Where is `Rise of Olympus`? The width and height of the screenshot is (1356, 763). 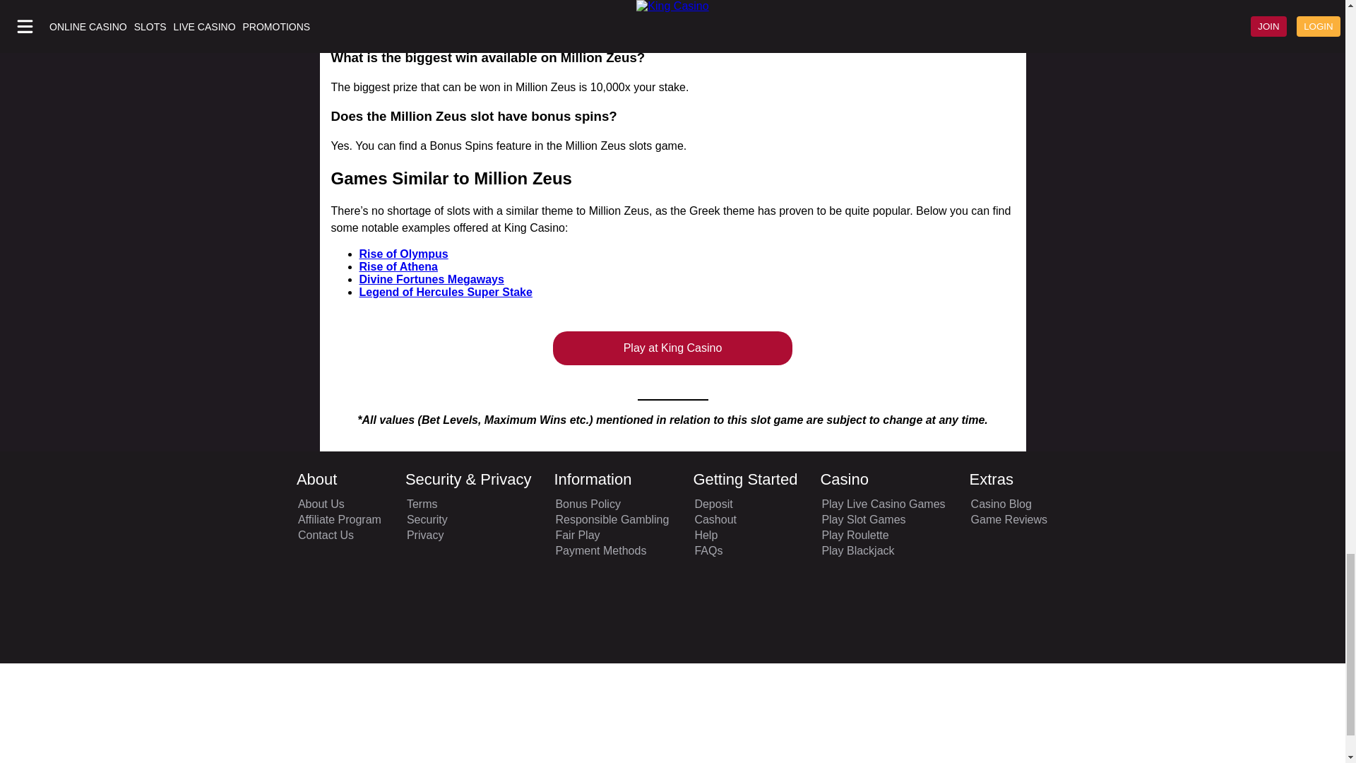
Rise of Olympus is located at coordinates (403, 254).